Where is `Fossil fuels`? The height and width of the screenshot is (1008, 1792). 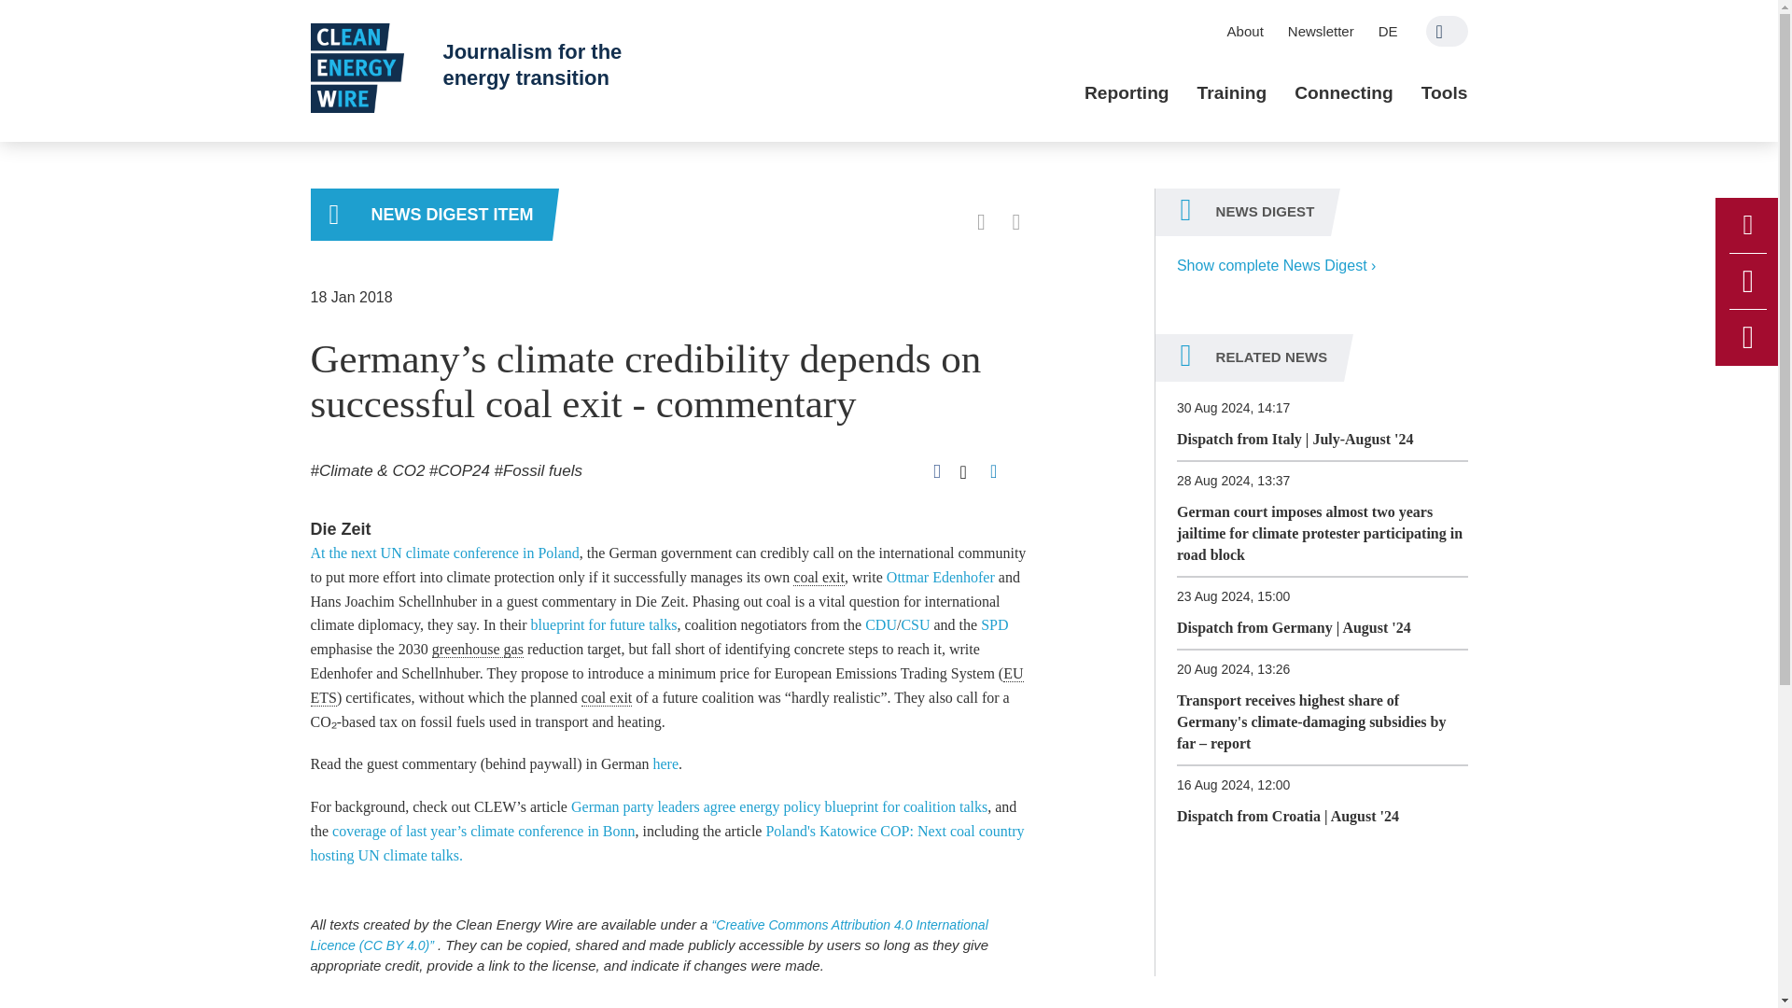 Fossil fuels is located at coordinates (538, 470).